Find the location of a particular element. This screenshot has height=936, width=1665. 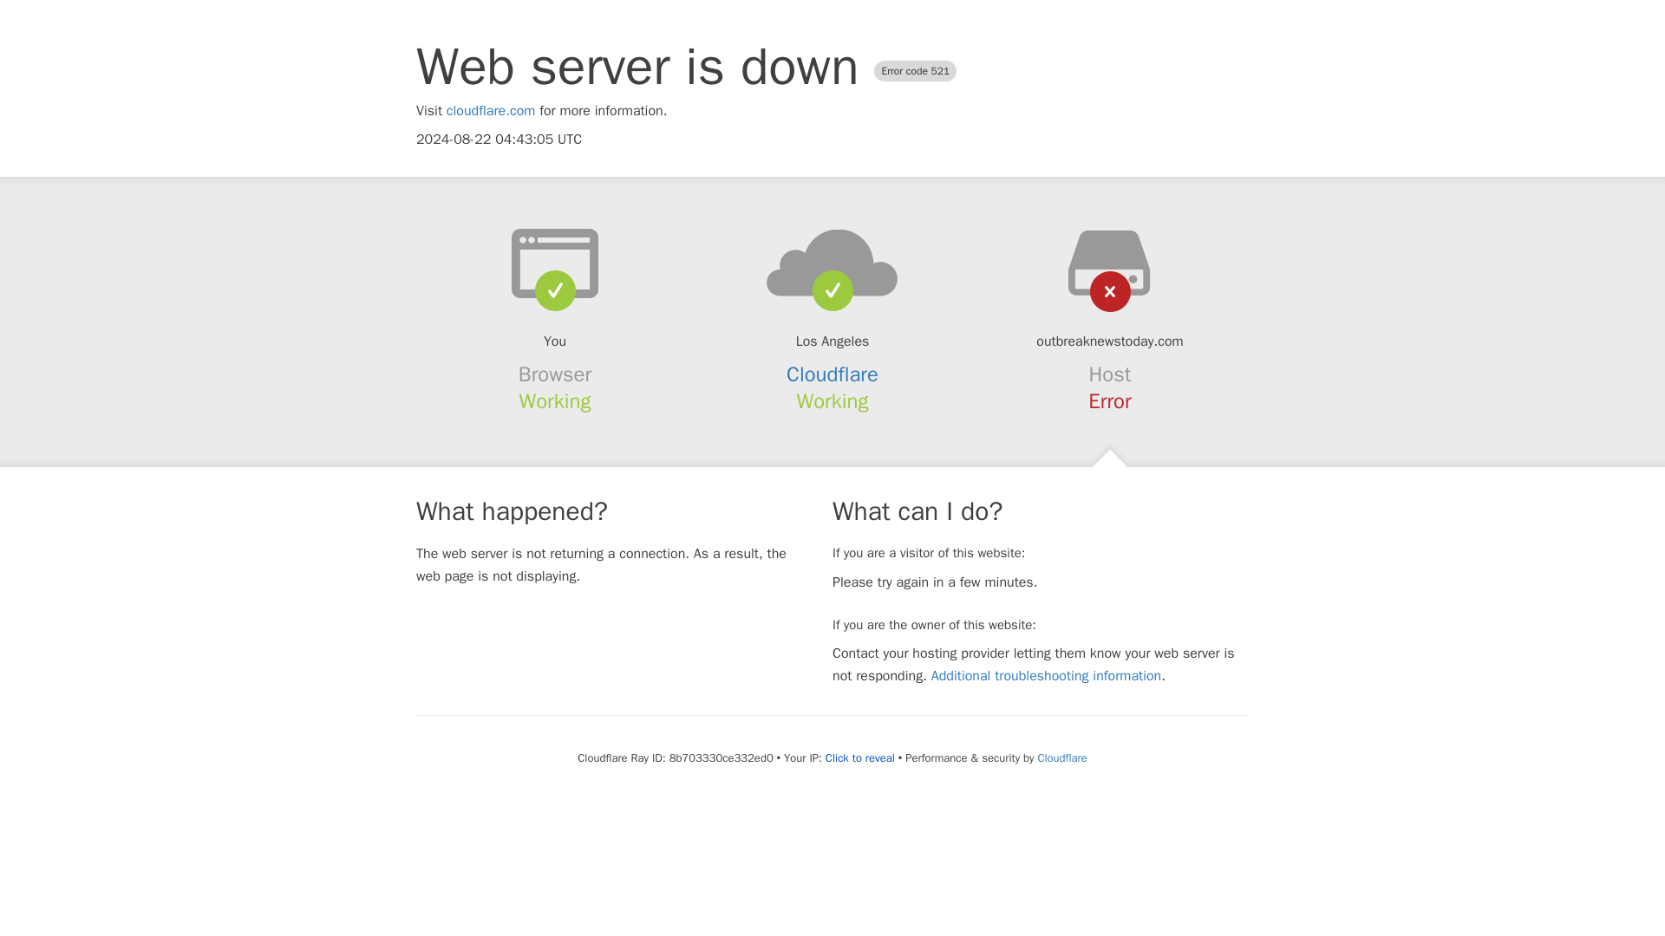

Cloudflare is located at coordinates (1061, 757).